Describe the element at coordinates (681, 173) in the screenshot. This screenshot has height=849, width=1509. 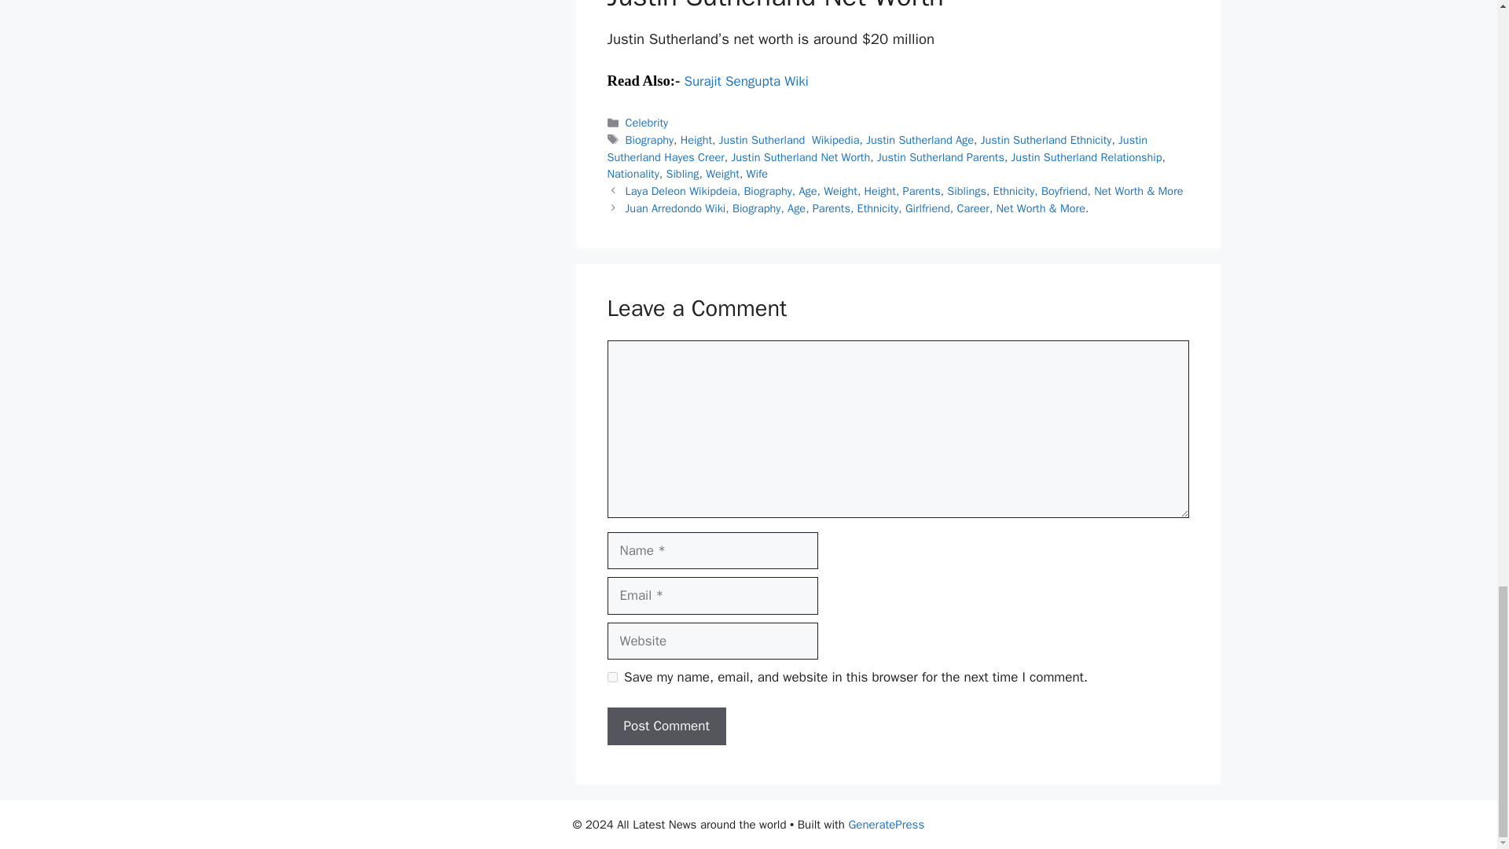
I see `Sibling` at that location.